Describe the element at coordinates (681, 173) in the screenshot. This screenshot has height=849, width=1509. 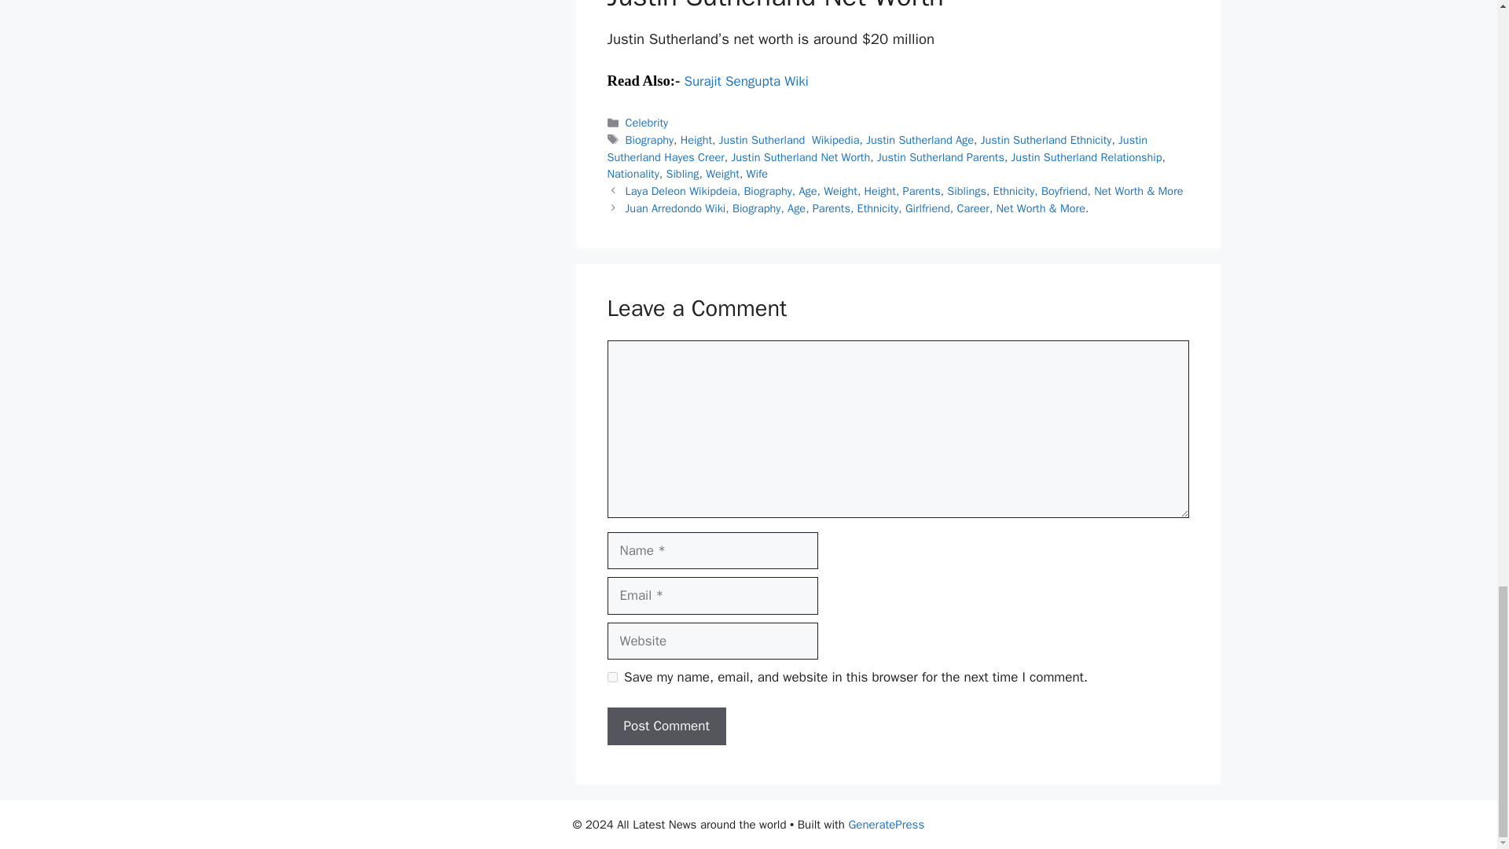
I see `Sibling` at that location.